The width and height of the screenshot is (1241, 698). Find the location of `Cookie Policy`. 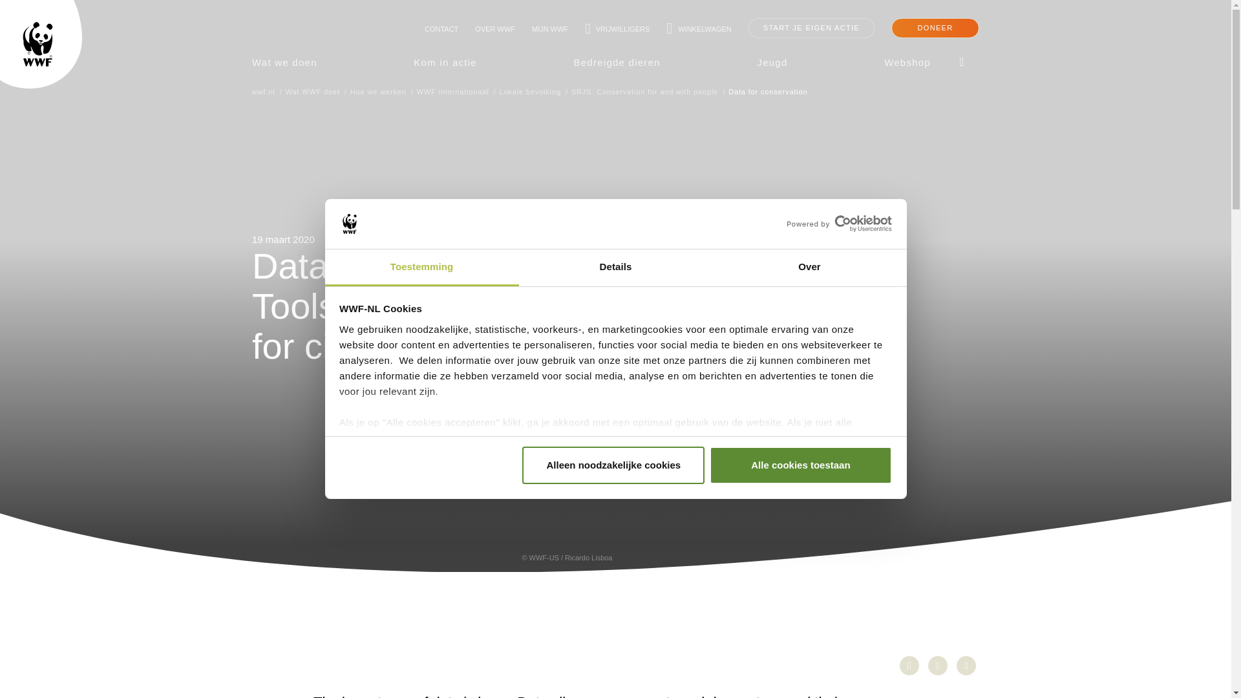

Cookie Policy is located at coordinates (623, 469).